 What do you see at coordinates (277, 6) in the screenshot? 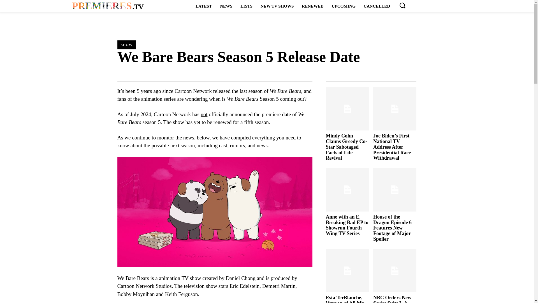
I see `Renewed TV Shows` at bounding box center [277, 6].